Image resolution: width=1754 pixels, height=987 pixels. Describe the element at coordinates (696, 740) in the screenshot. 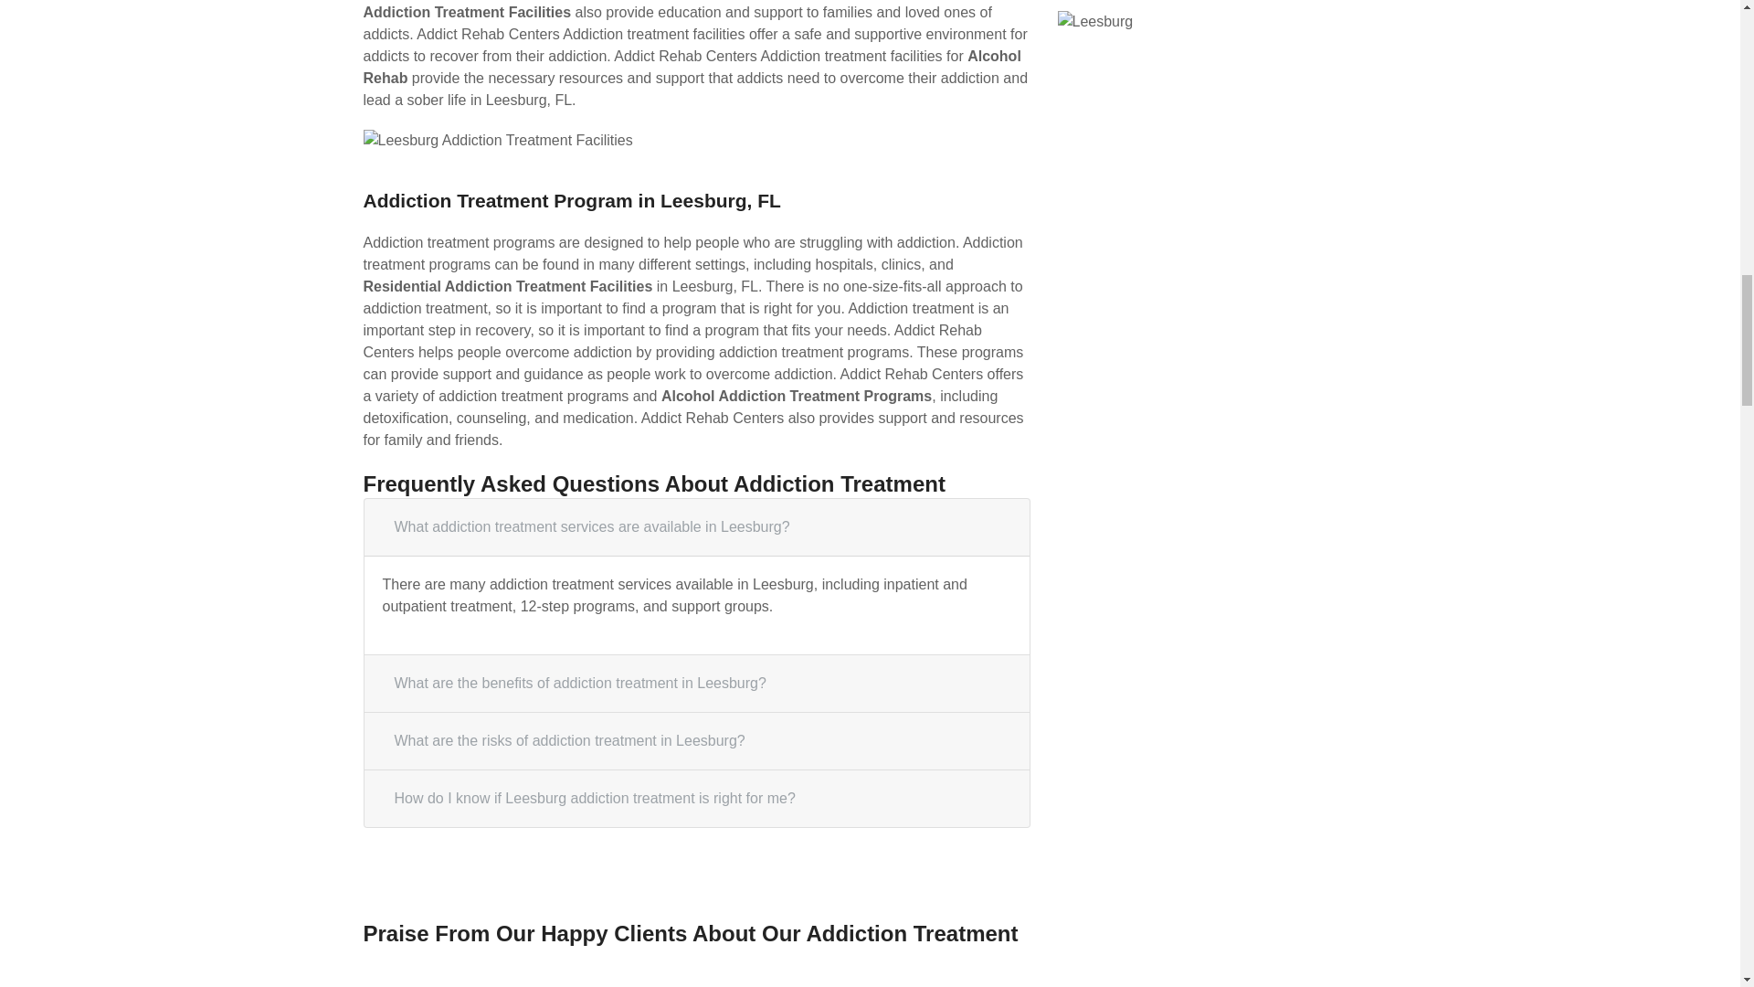

I see `What are the risks of addiction treatment in Leesburg?` at that location.